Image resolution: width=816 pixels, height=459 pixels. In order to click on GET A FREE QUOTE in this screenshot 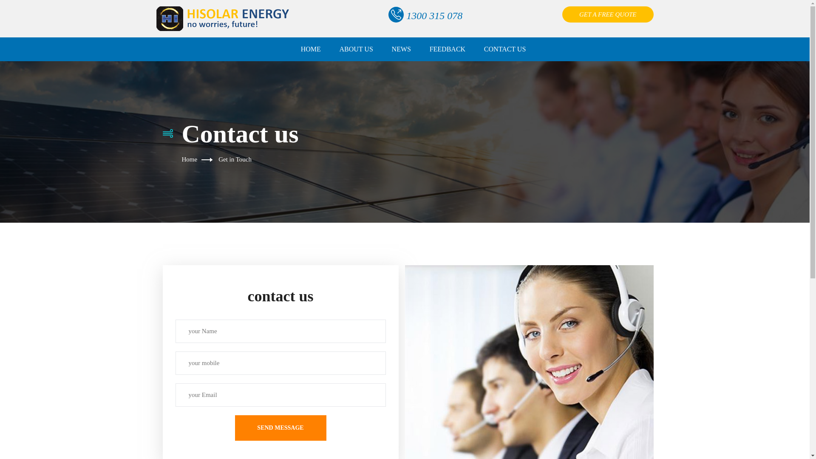, I will do `click(608, 14)`.